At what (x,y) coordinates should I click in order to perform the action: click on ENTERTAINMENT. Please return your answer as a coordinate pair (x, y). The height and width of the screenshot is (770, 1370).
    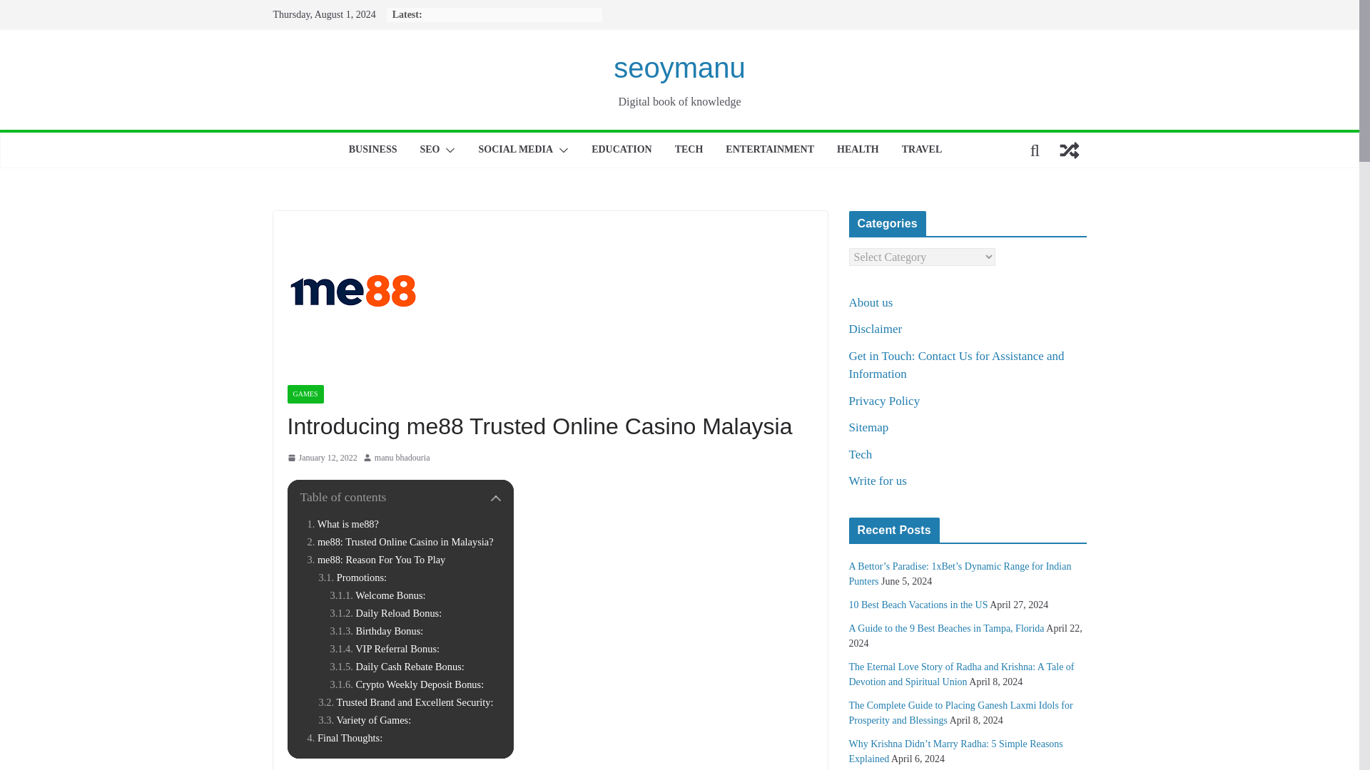
    Looking at the image, I should click on (769, 150).